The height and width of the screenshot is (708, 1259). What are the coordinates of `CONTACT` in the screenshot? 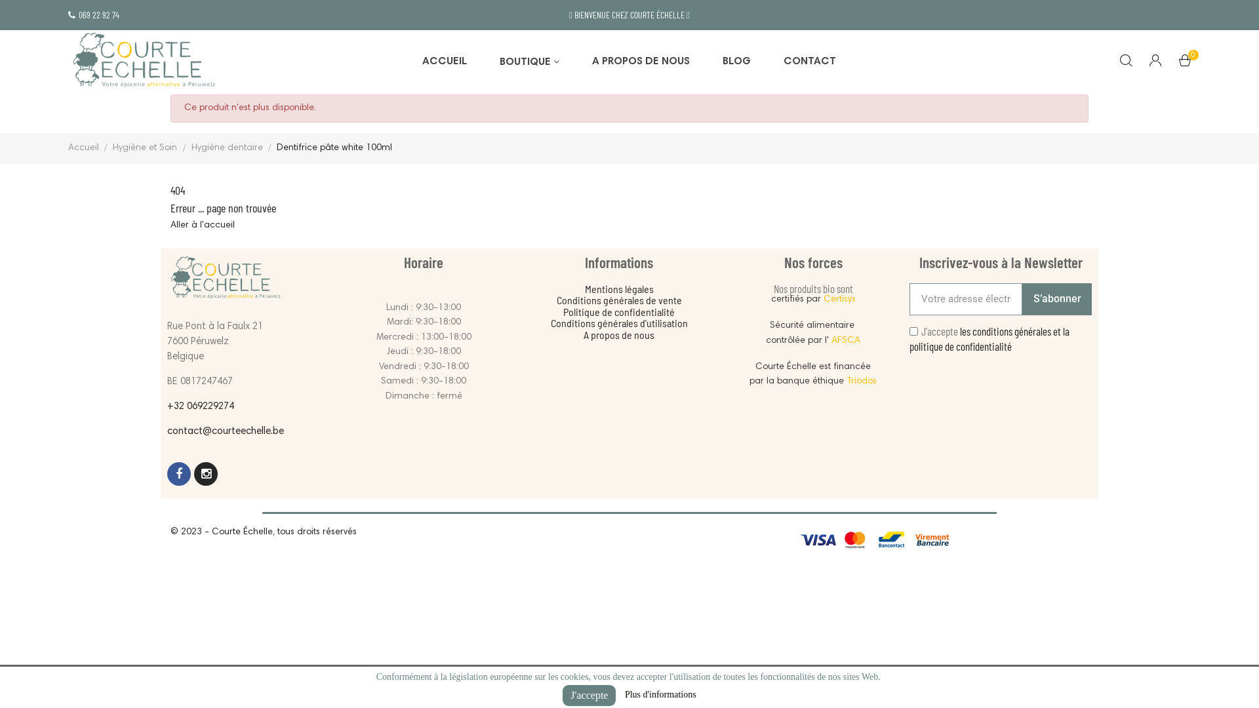 It's located at (810, 62).